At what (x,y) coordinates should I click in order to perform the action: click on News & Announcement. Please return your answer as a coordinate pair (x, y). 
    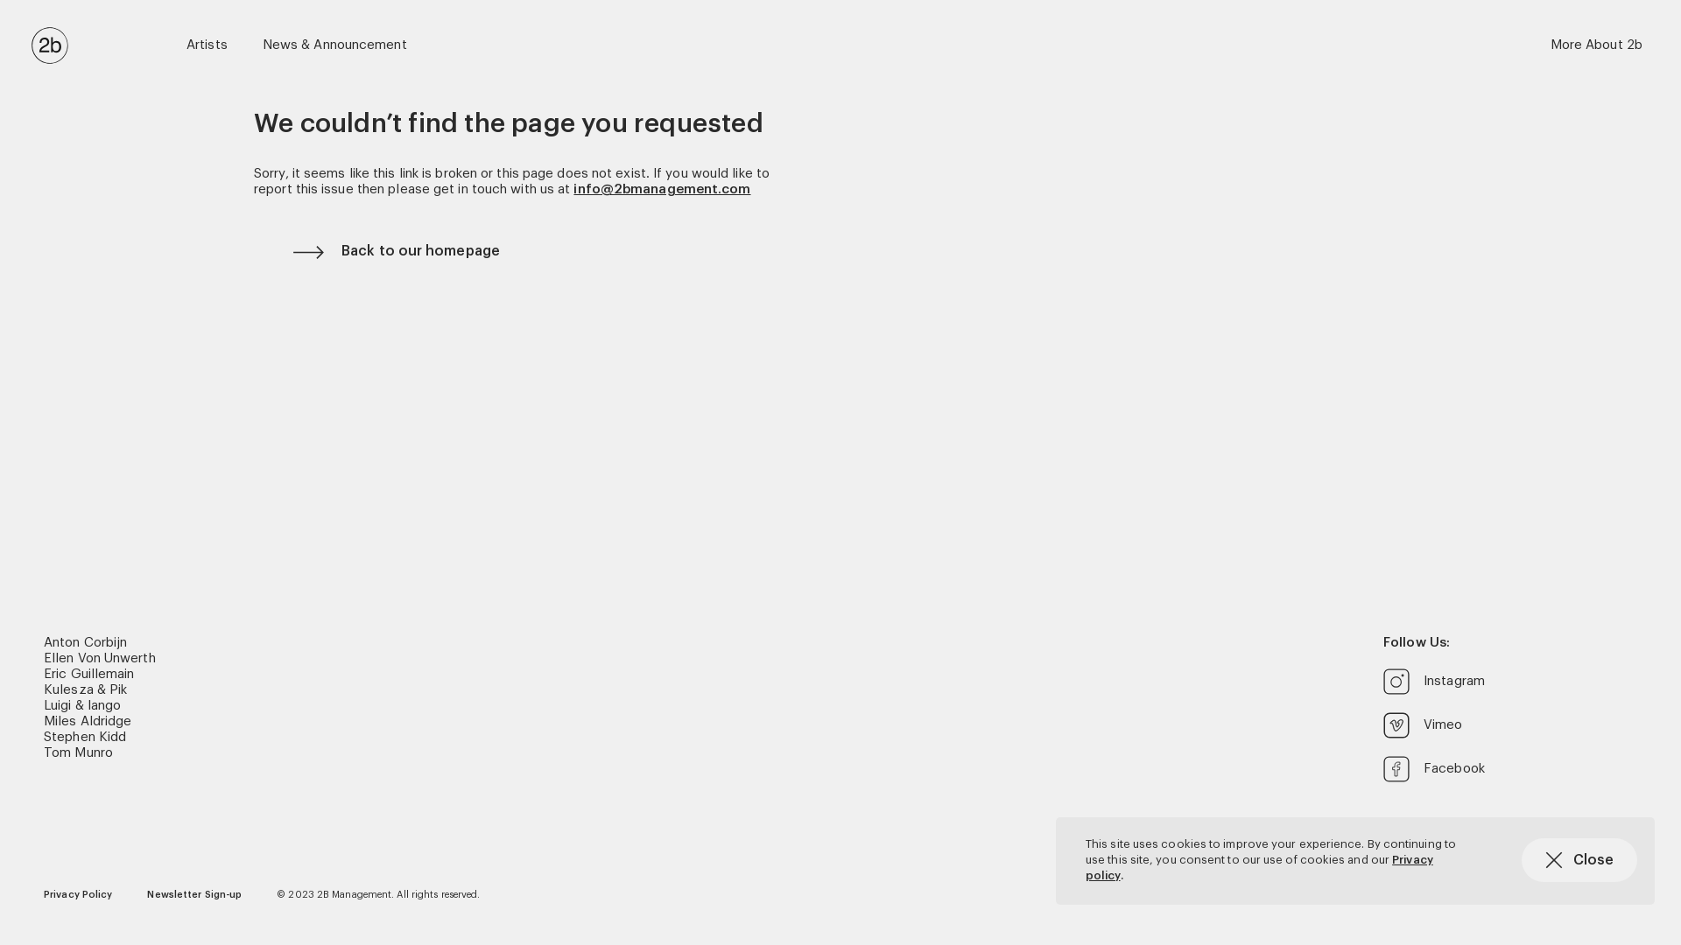
    Looking at the image, I should click on (334, 45).